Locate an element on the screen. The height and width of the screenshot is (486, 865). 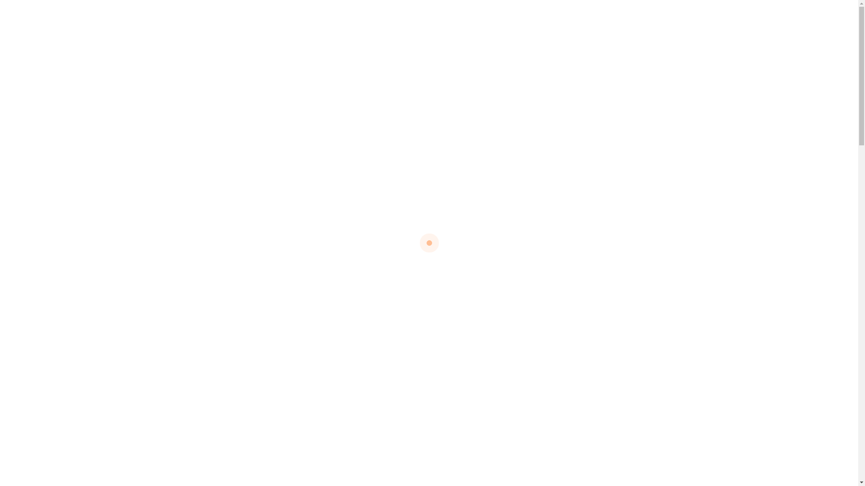
FAQ is located at coordinates (444, 49).